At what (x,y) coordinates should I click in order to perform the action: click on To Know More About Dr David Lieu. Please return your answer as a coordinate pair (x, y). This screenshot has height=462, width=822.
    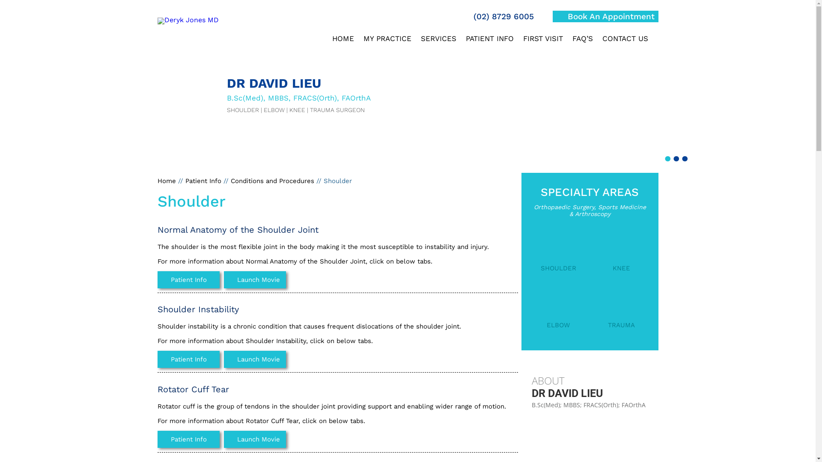
    Looking at the image, I should click on (188, 20).